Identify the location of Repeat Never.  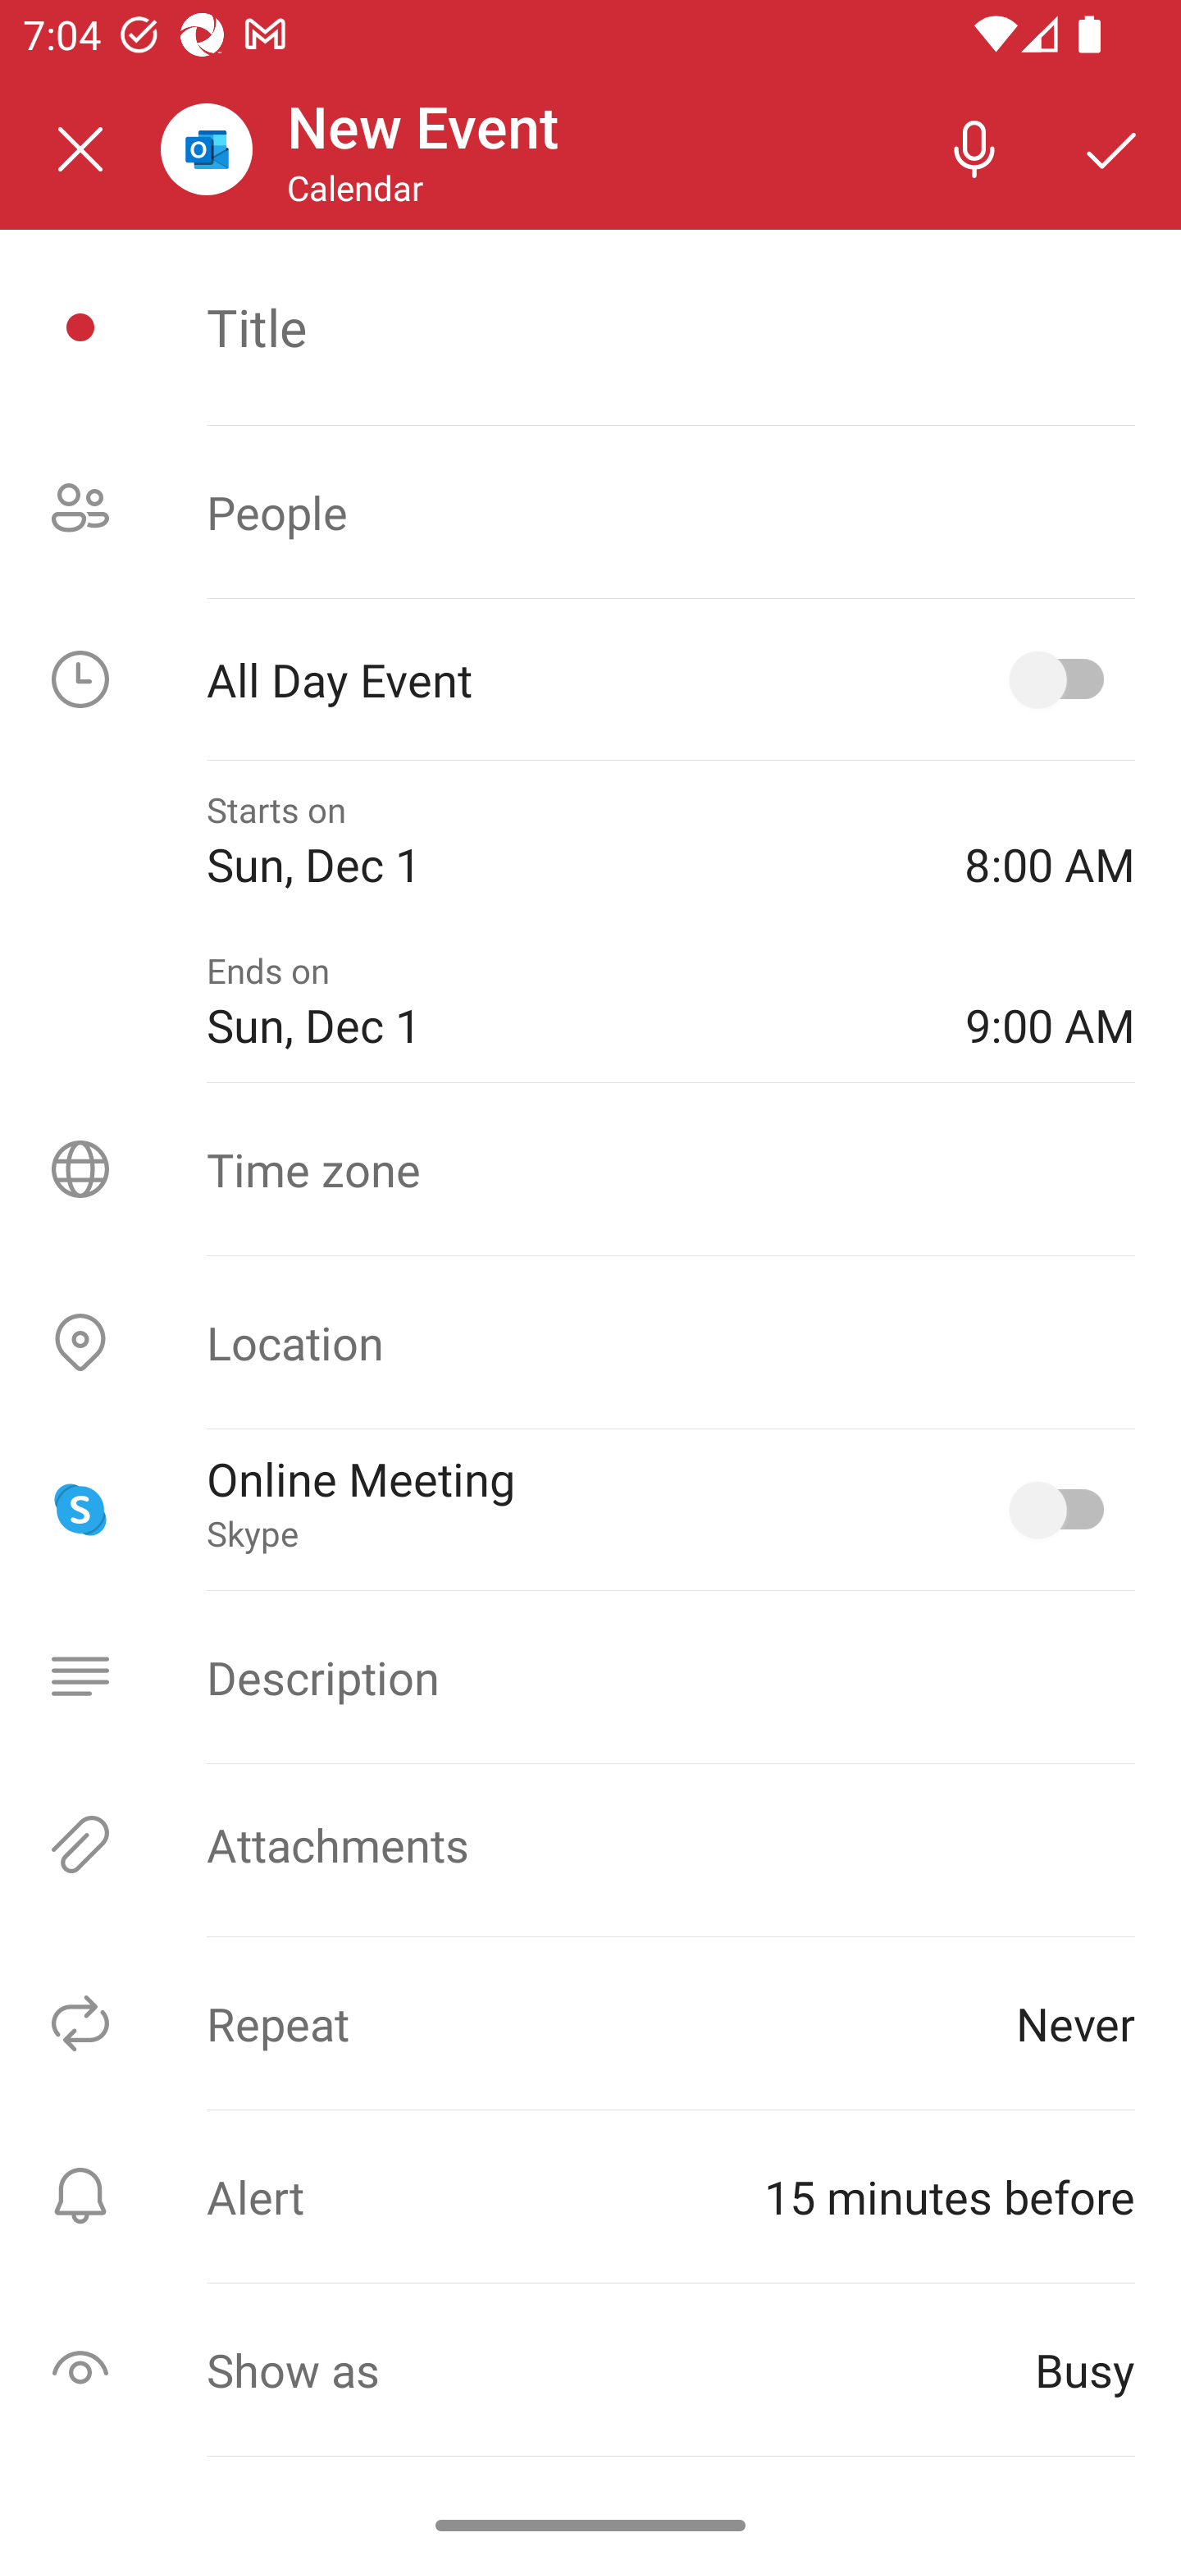
(590, 2023).